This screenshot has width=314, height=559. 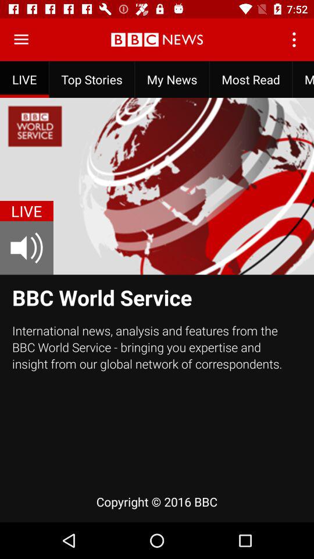 What do you see at coordinates (172, 79) in the screenshot?
I see `click on my news` at bounding box center [172, 79].